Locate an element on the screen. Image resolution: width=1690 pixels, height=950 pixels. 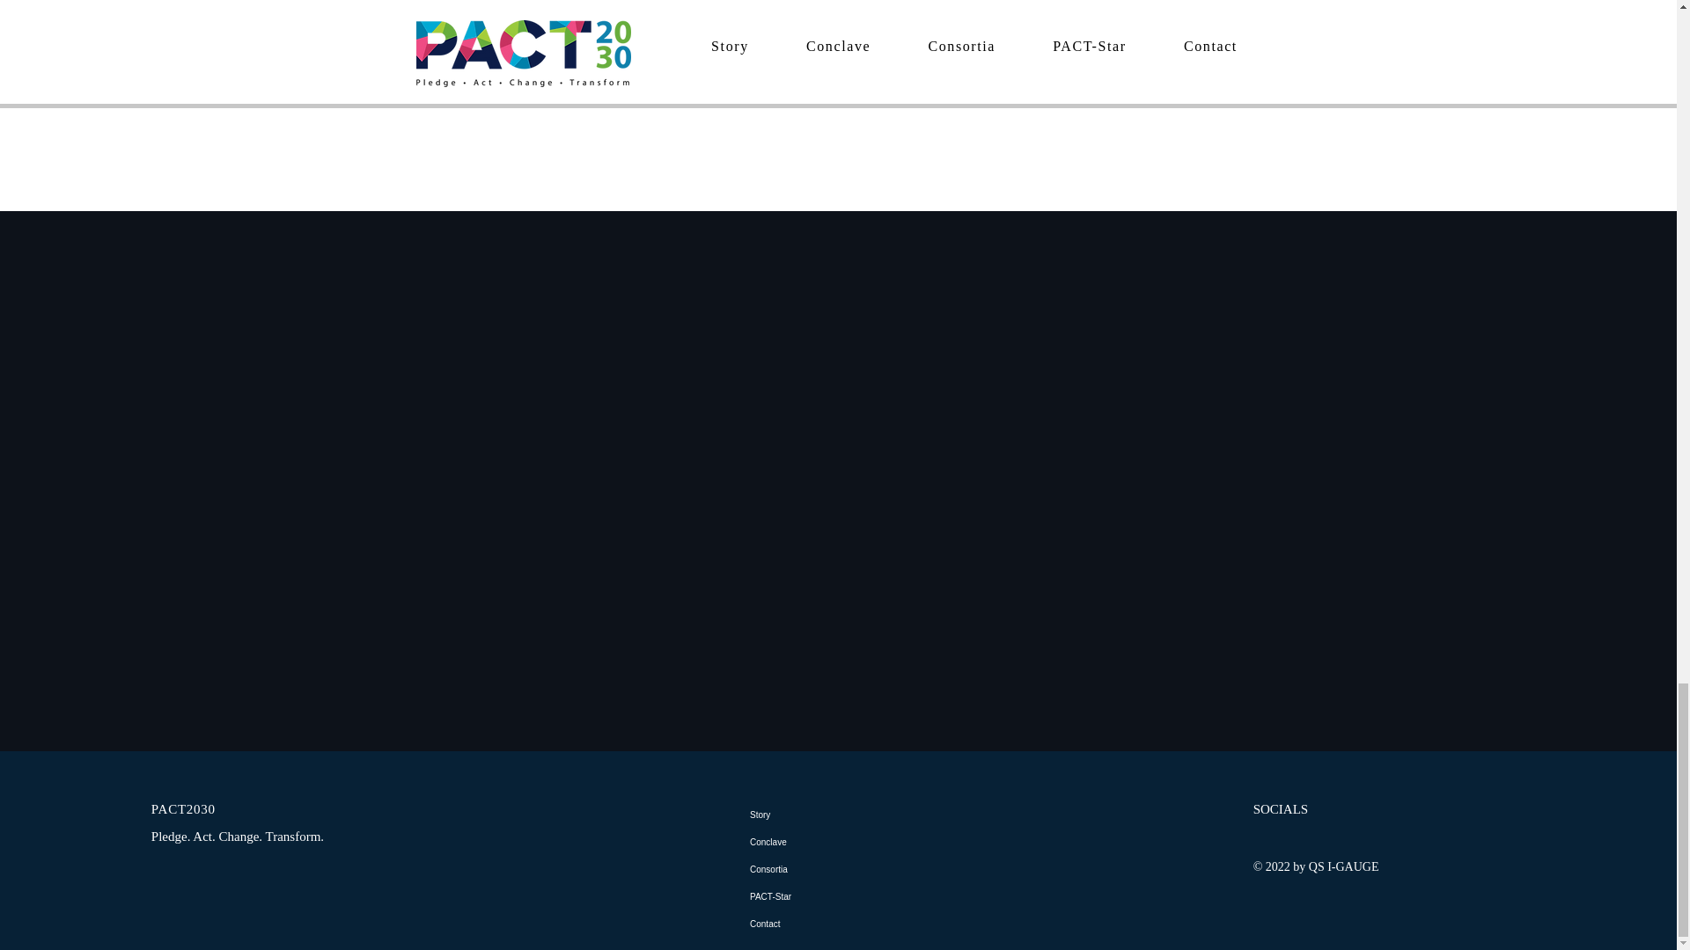
Consortia is located at coordinates (843, 869).